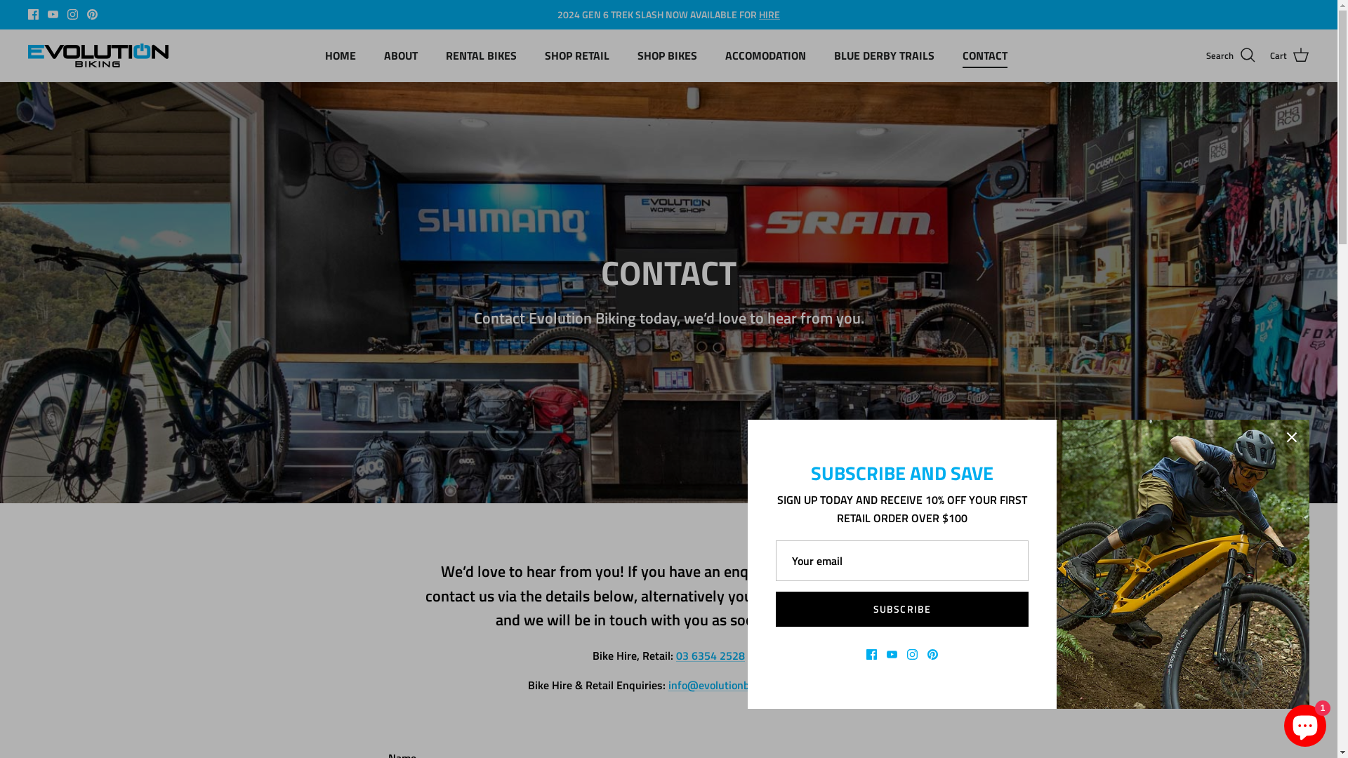  What do you see at coordinates (667, 55) in the screenshot?
I see `SHOP BIKES` at bounding box center [667, 55].